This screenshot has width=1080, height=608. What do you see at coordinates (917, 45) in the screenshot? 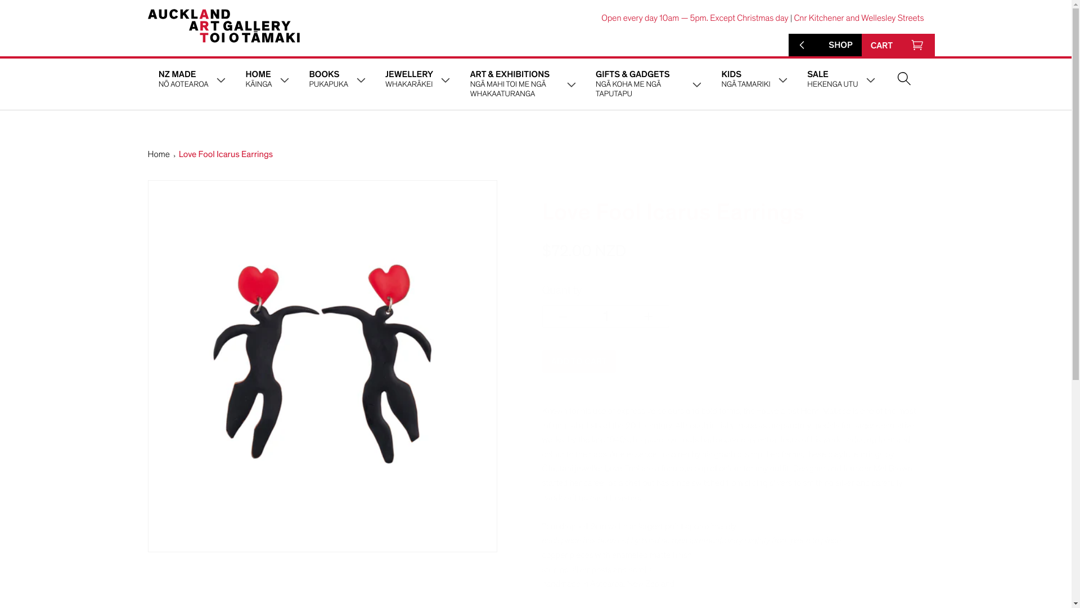
I see `CART` at bounding box center [917, 45].